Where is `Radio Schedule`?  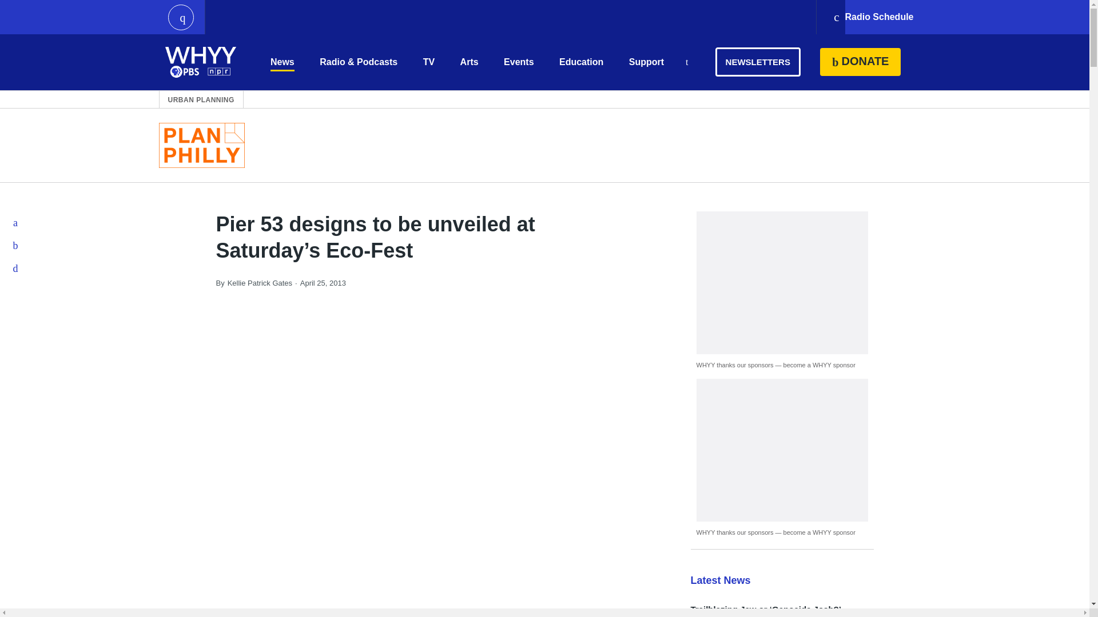 Radio Schedule is located at coordinates (873, 17).